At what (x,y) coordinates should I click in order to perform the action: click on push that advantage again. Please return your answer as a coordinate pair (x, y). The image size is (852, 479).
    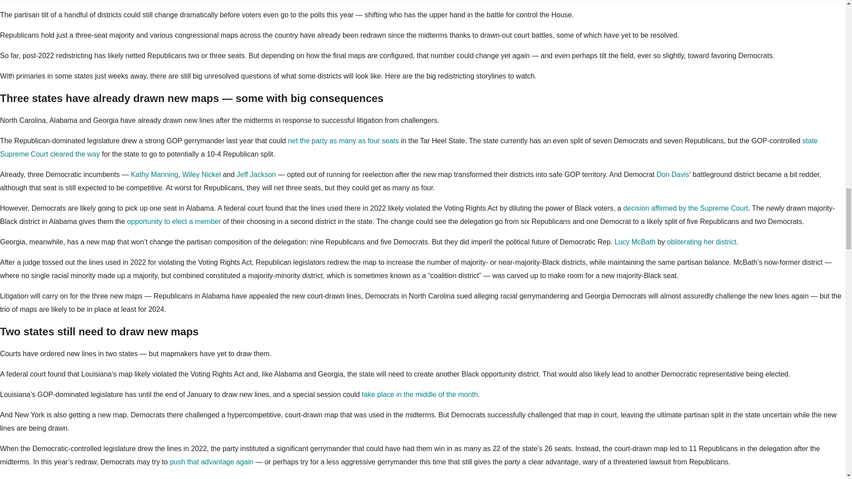
    Looking at the image, I should click on (212, 461).